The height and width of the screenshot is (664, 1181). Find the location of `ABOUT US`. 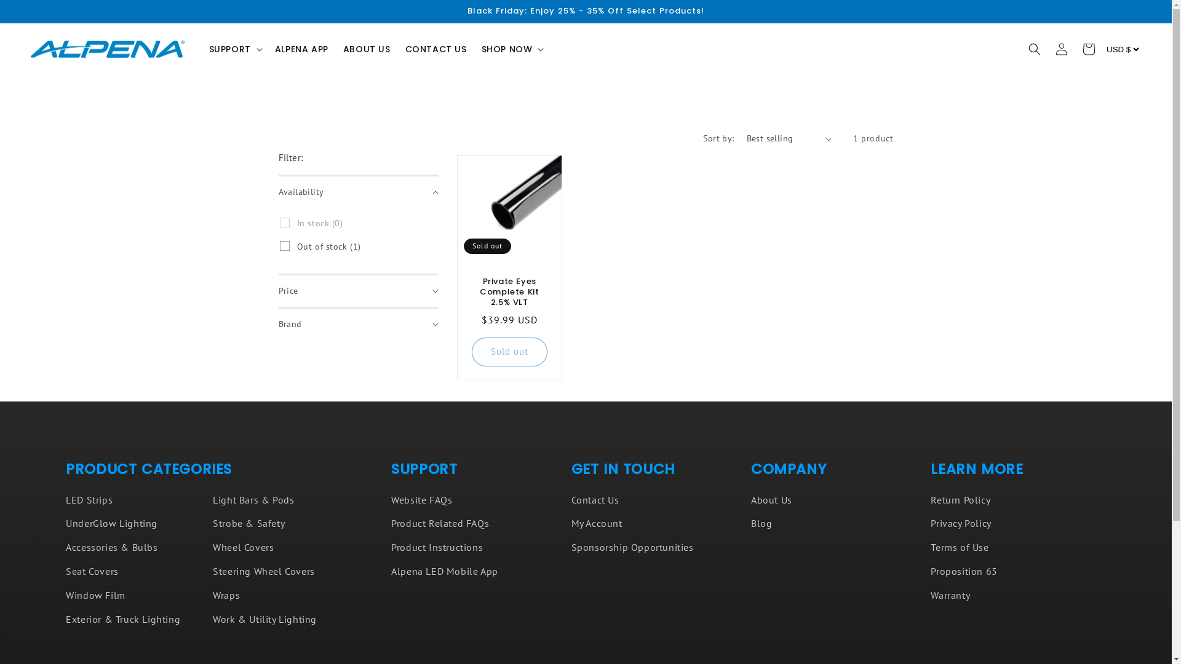

ABOUT US is located at coordinates (367, 49).